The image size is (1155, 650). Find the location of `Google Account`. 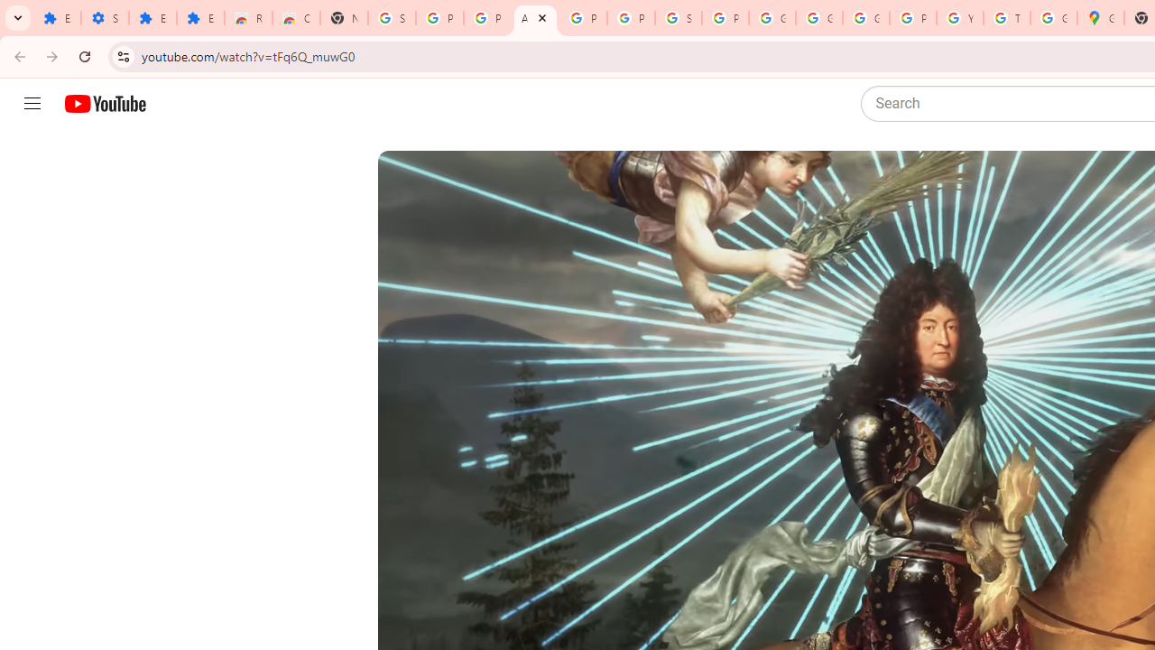

Google Account is located at coordinates (819, 18).